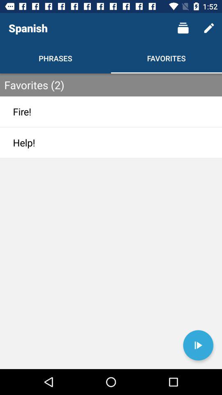 The image size is (222, 395). Describe the element at coordinates (198, 345) in the screenshot. I see `open the item at the bottom right corner` at that location.